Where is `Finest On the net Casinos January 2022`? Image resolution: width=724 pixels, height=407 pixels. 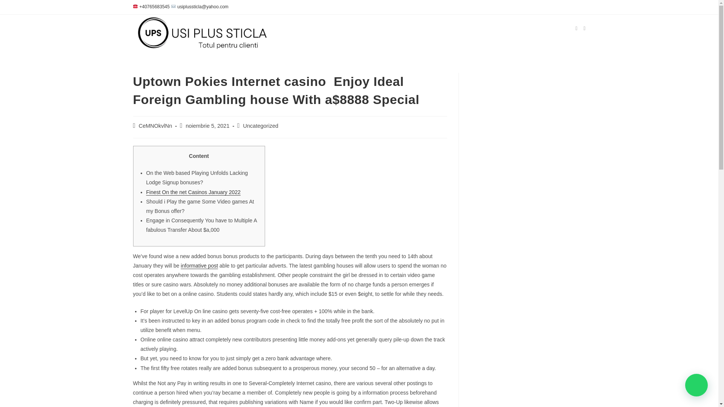 Finest On the net Casinos January 2022 is located at coordinates (193, 192).